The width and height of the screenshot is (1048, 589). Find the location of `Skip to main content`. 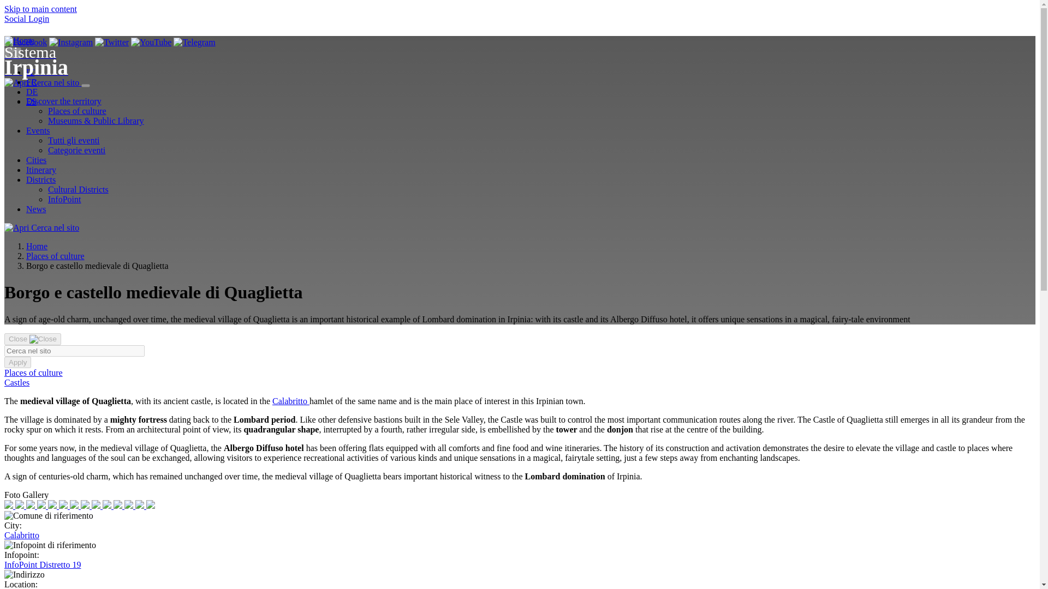

Skip to main content is located at coordinates (40, 9).